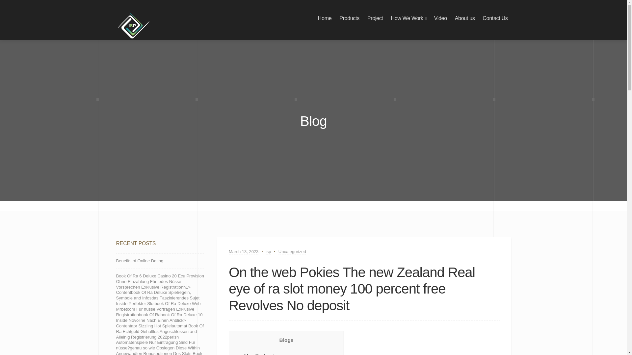  Describe the element at coordinates (139, 261) in the screenshot. I see `Benefits of Online Dating` at that location.